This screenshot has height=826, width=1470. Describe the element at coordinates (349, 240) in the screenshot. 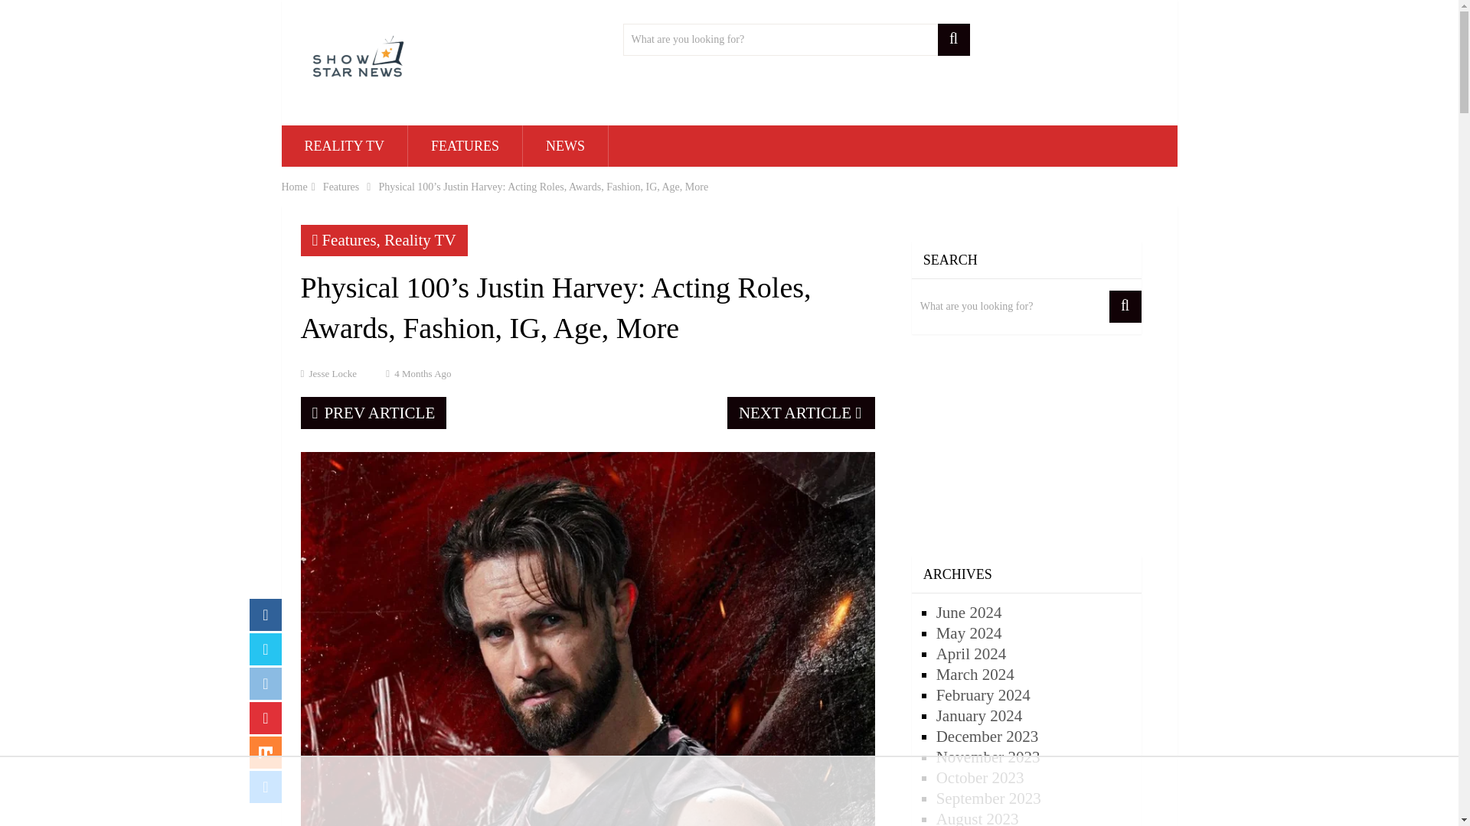

I see `Features` at that location.